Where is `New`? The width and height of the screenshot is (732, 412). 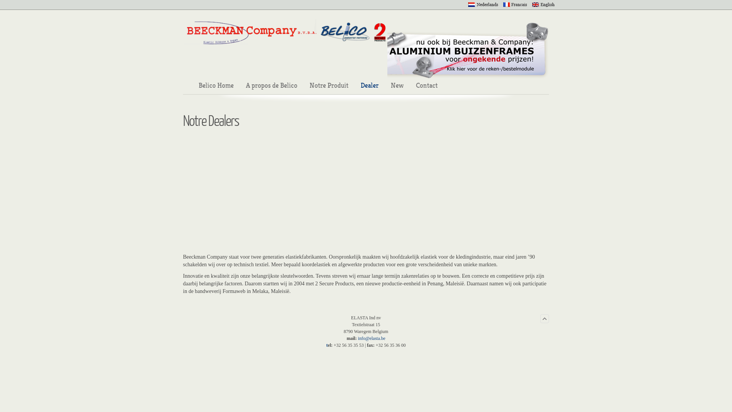 New is located at coordinates (397, 85).